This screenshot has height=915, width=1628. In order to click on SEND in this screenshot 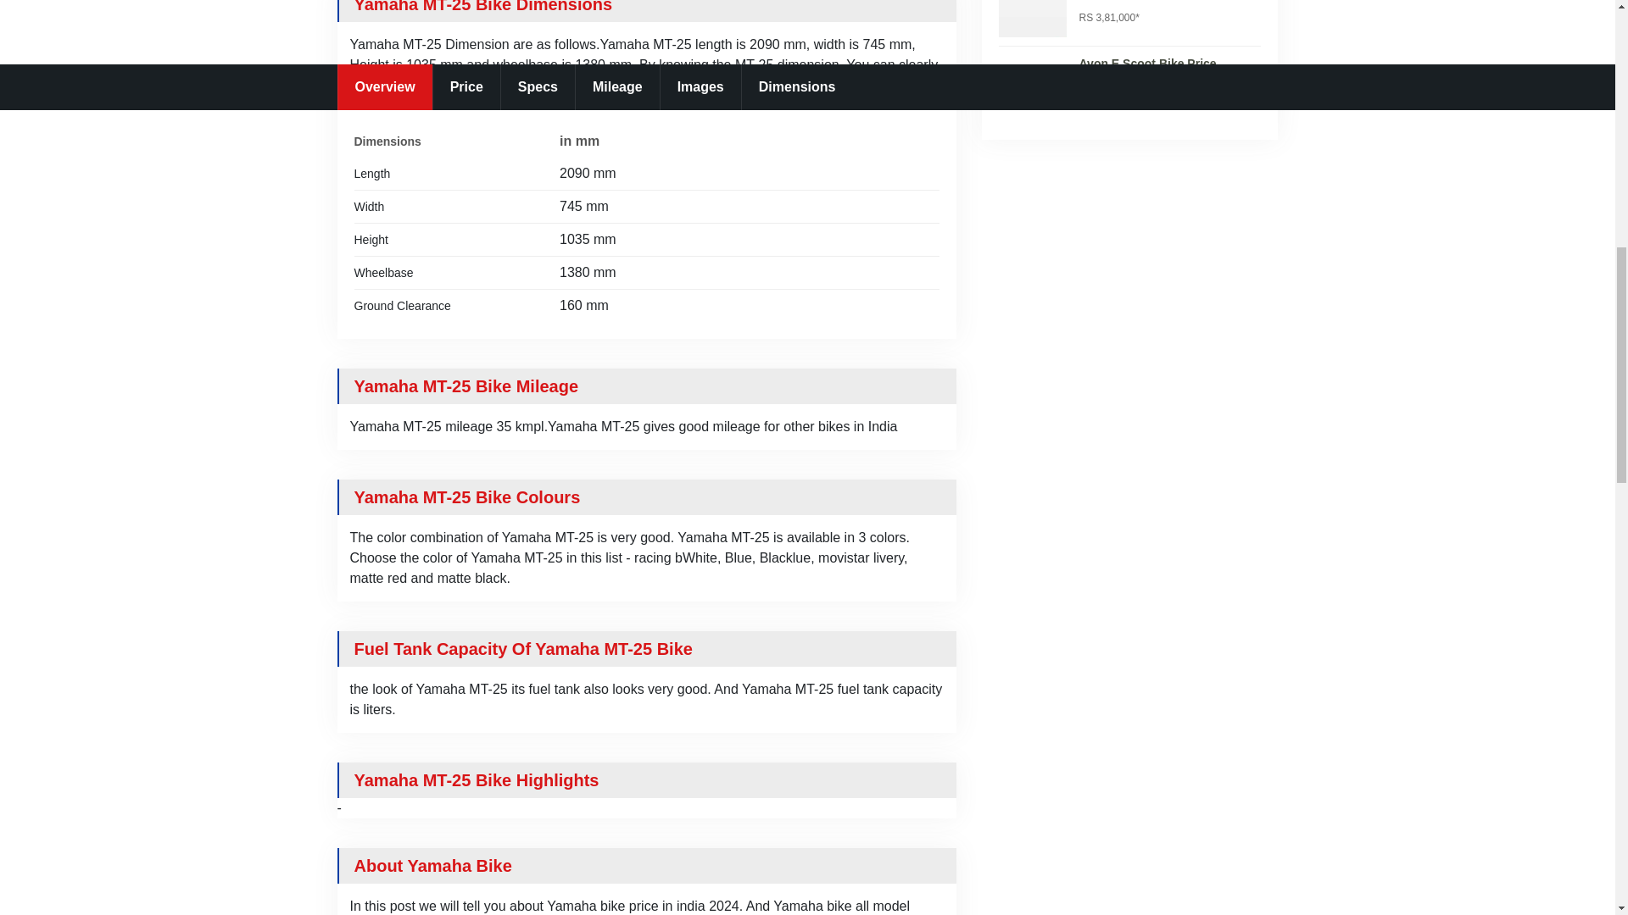, I will do `click(807, 707)`.